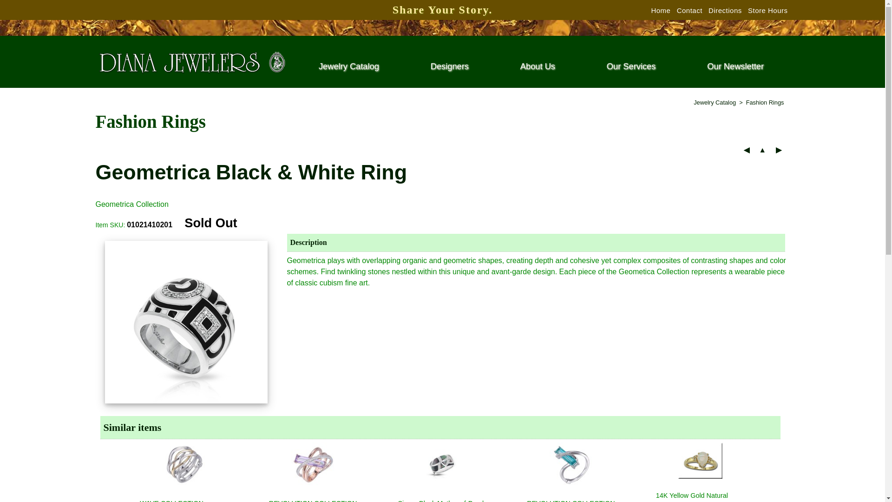  Describe the element at coordinates (735, 66) in the screenshot. I see `Our Newsletter` at that location.